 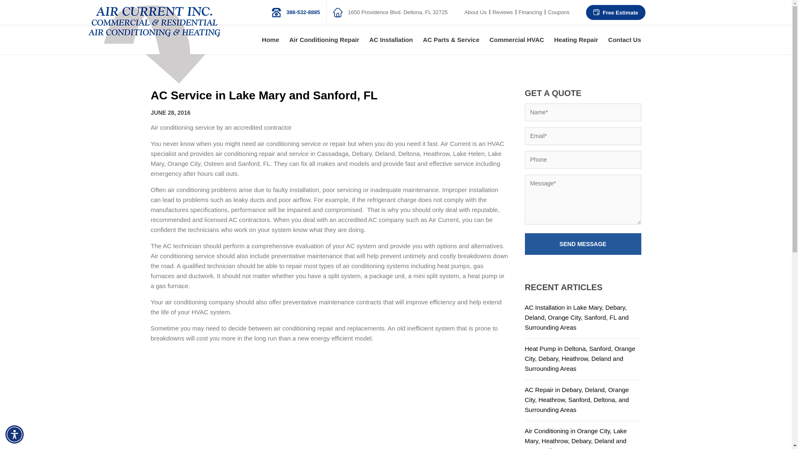 What do you see at coordinates (615, 12) in the screenshot?
I see `Free Estimate` at bounding box center [615, 12].